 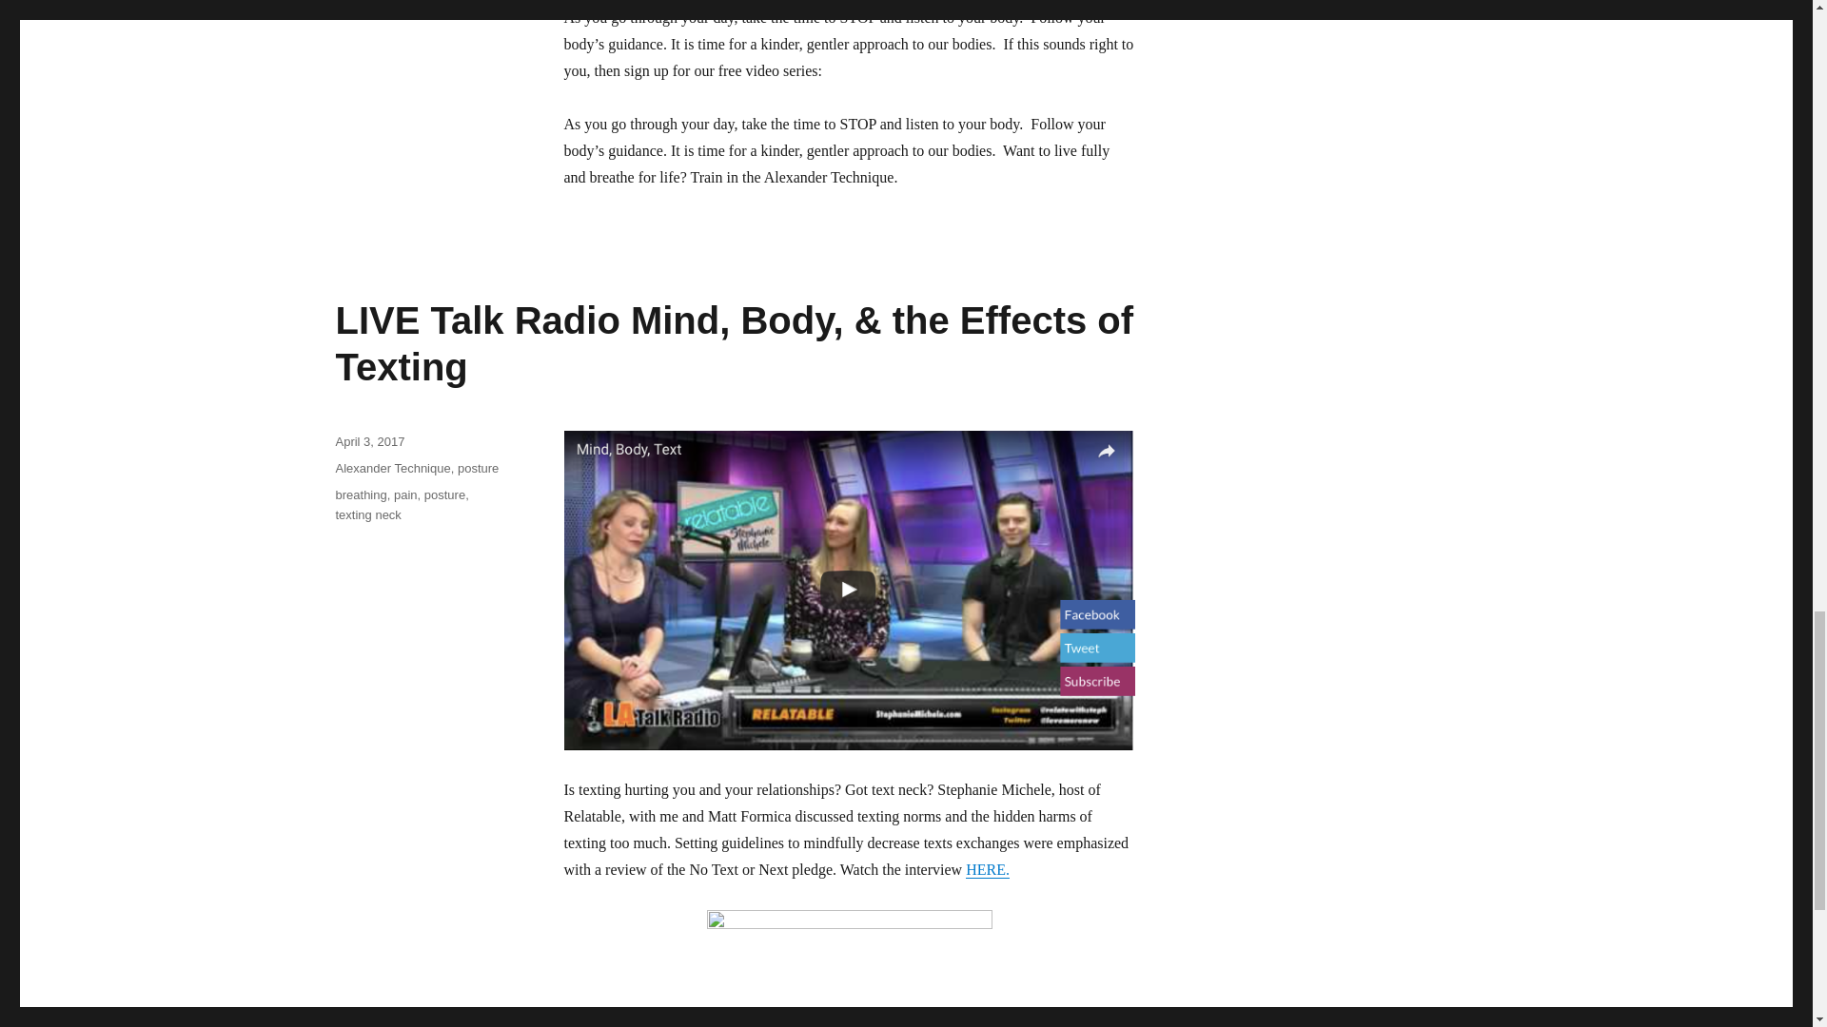 What do you see at coordinates (369, 441) in the screenshot?
I see `April 3, 2017` at bounding box center [369, 441].